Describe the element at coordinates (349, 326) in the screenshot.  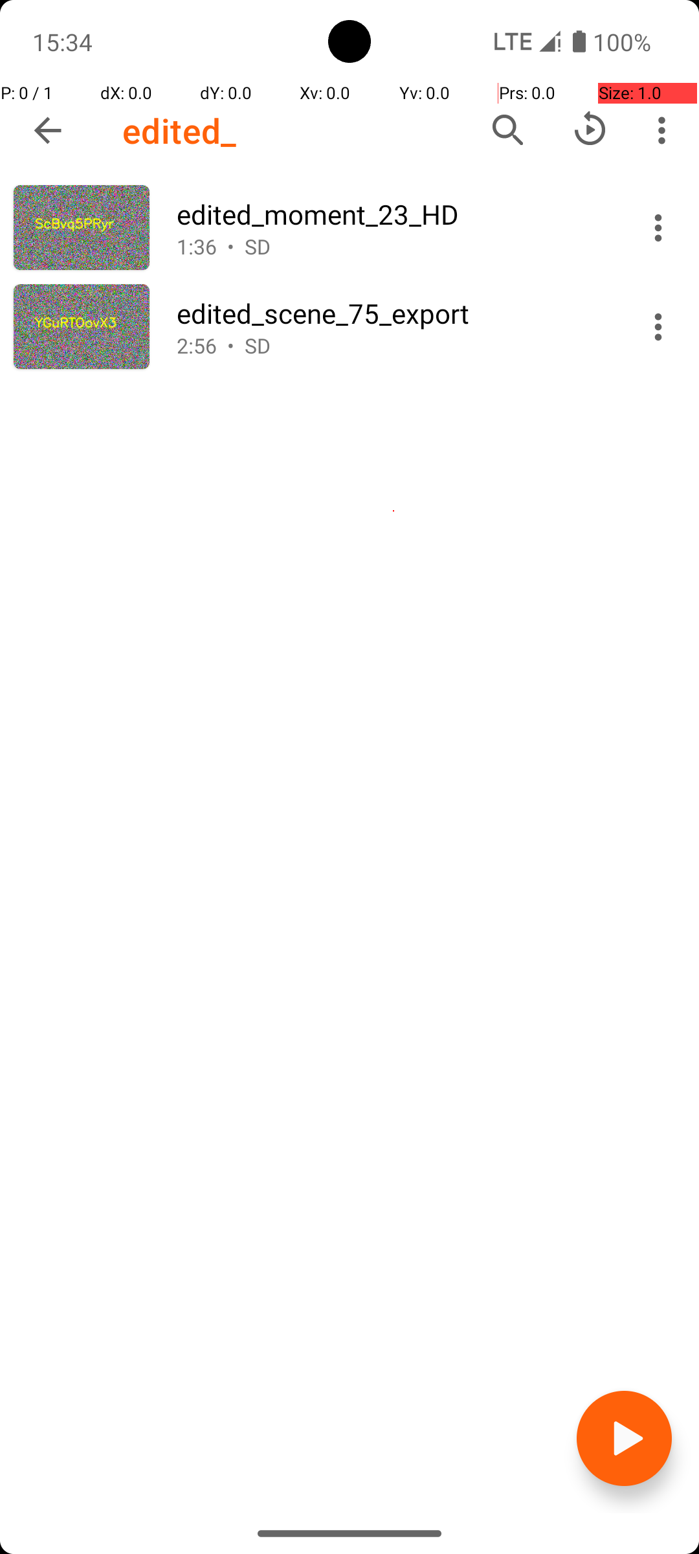
I see `Video: edited_scene_75_export, Duration: 2 minutes 56 seconds` at that location.